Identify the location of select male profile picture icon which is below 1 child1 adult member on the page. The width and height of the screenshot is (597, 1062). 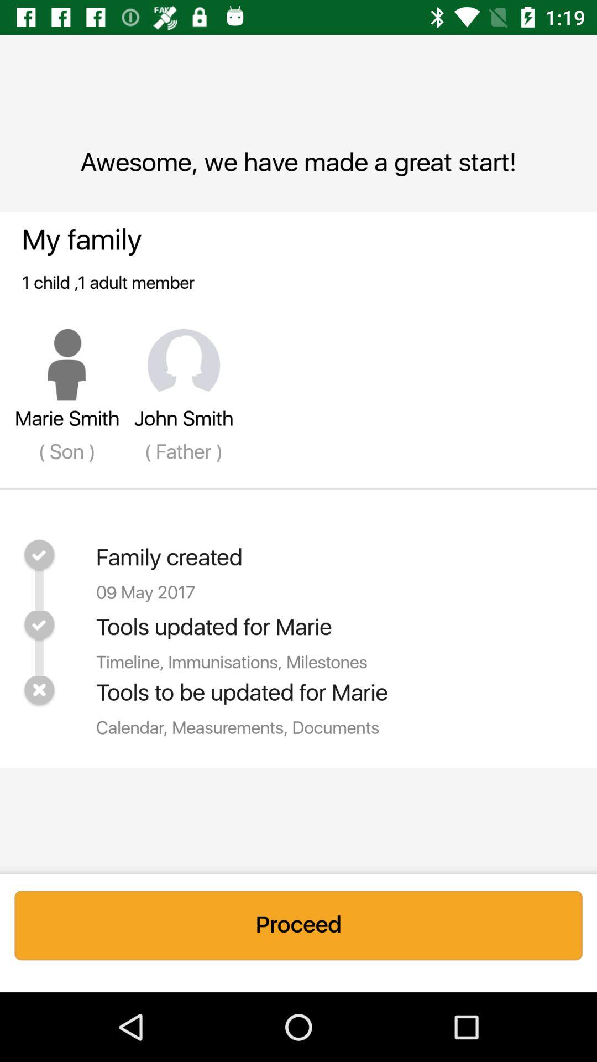
(67, 365).